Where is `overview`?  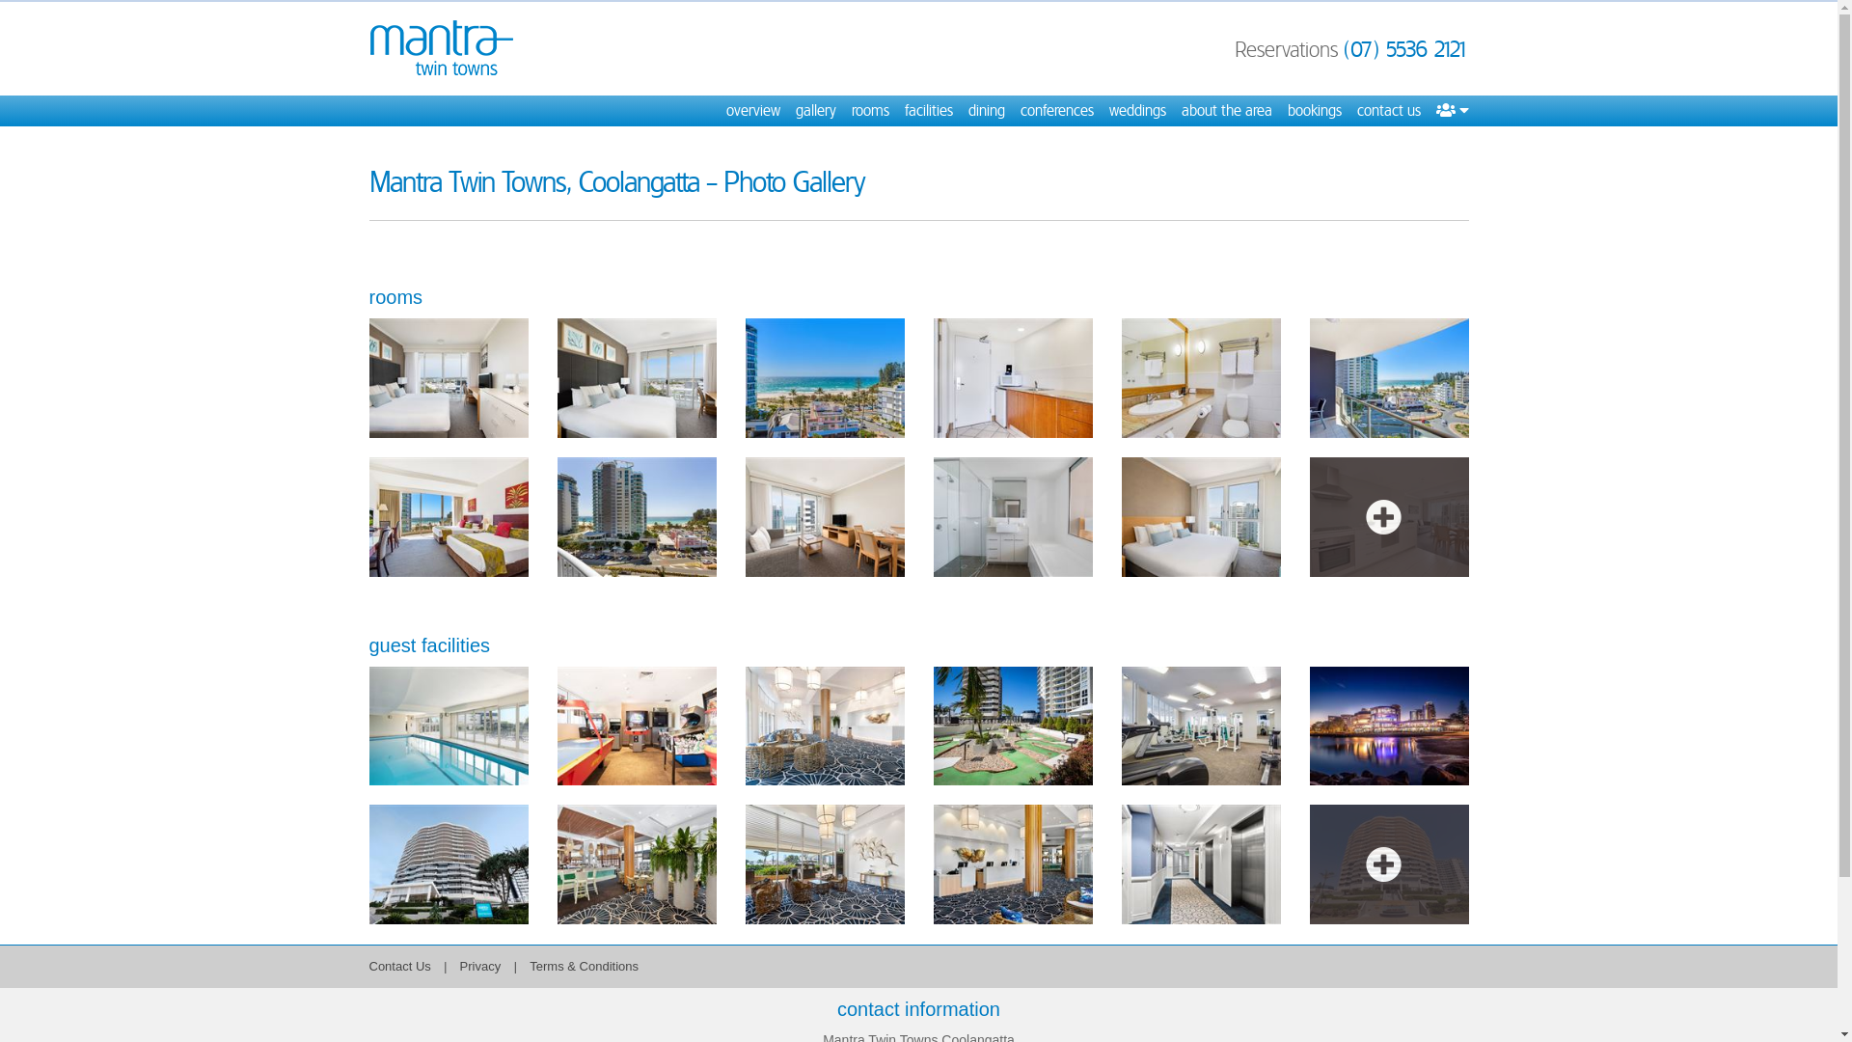 overview is located at coordinates (752, 111).